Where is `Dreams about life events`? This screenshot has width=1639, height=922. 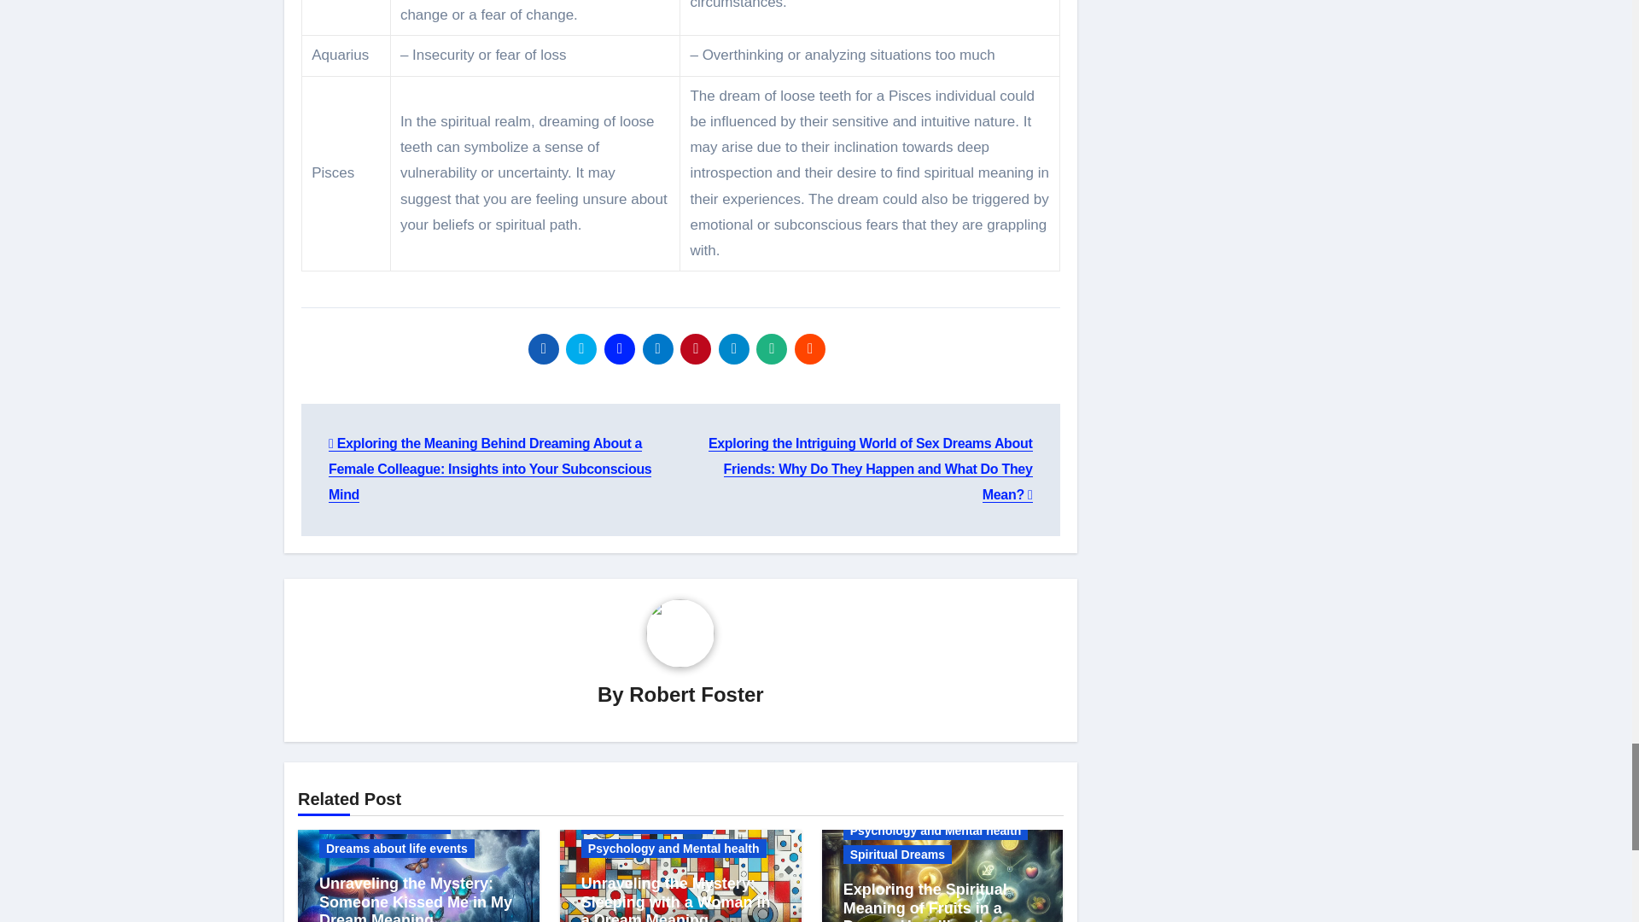
Dreams about life events is located at coordinates (397, 849).